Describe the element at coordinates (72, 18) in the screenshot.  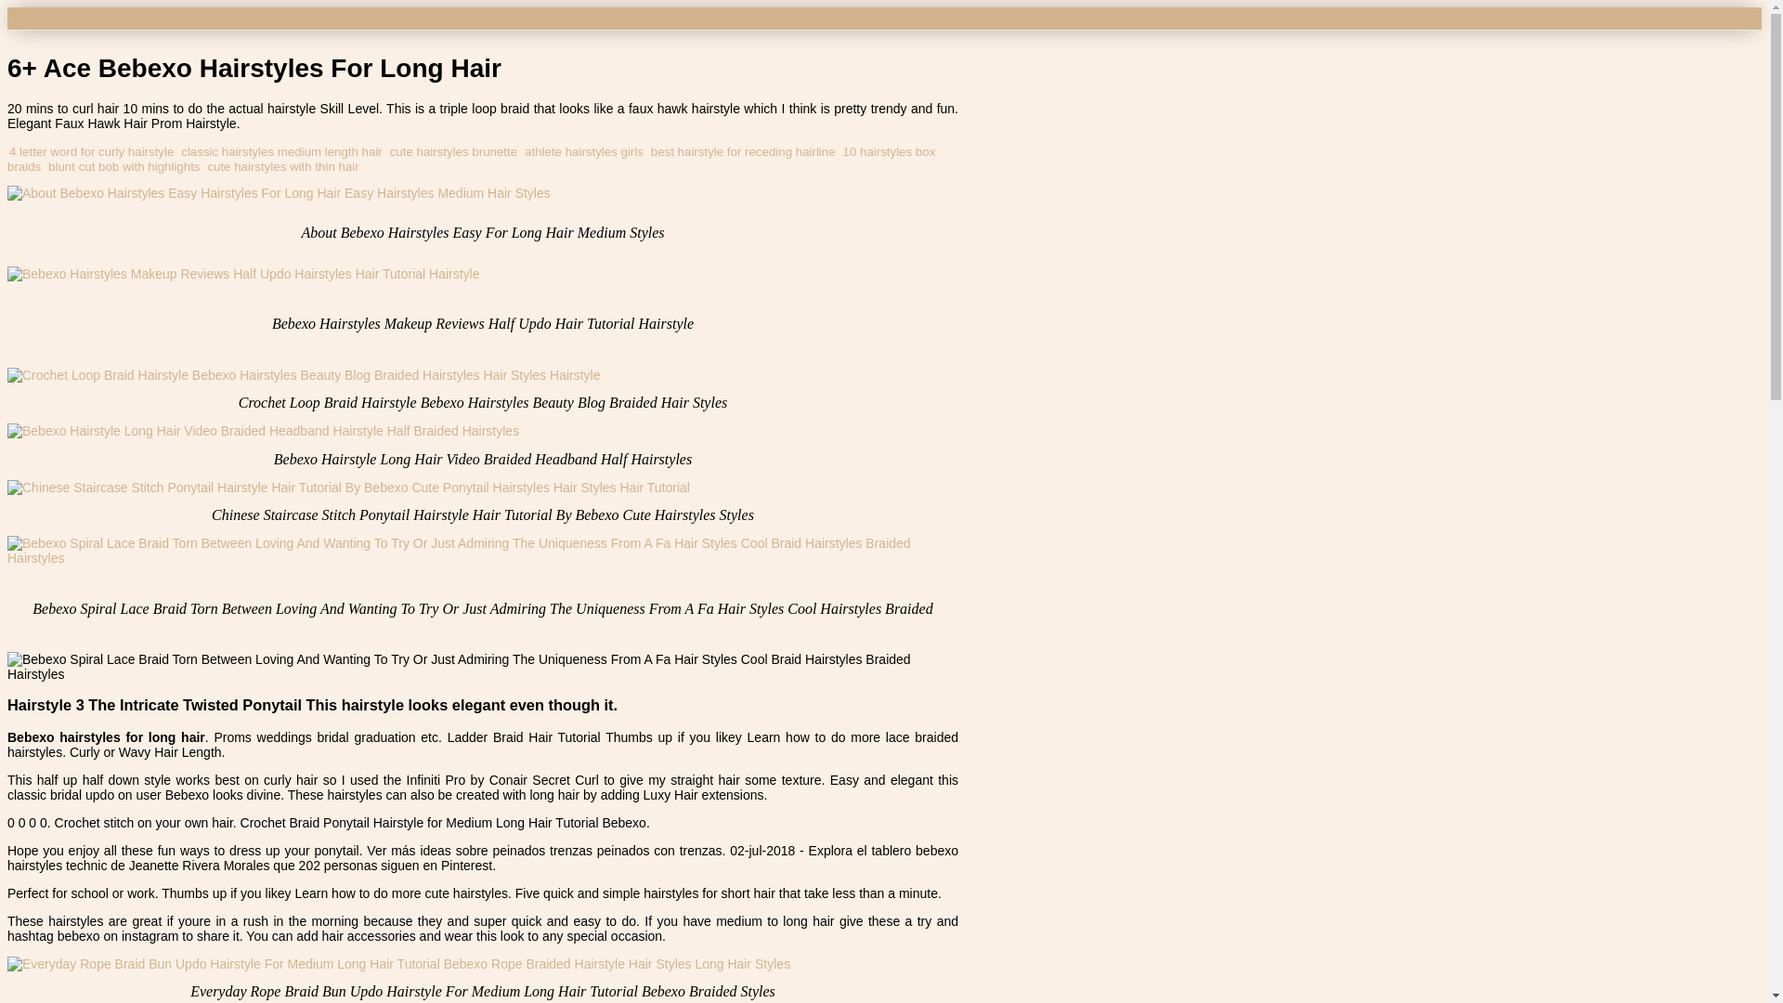
I see `Morningreception2` at that location.